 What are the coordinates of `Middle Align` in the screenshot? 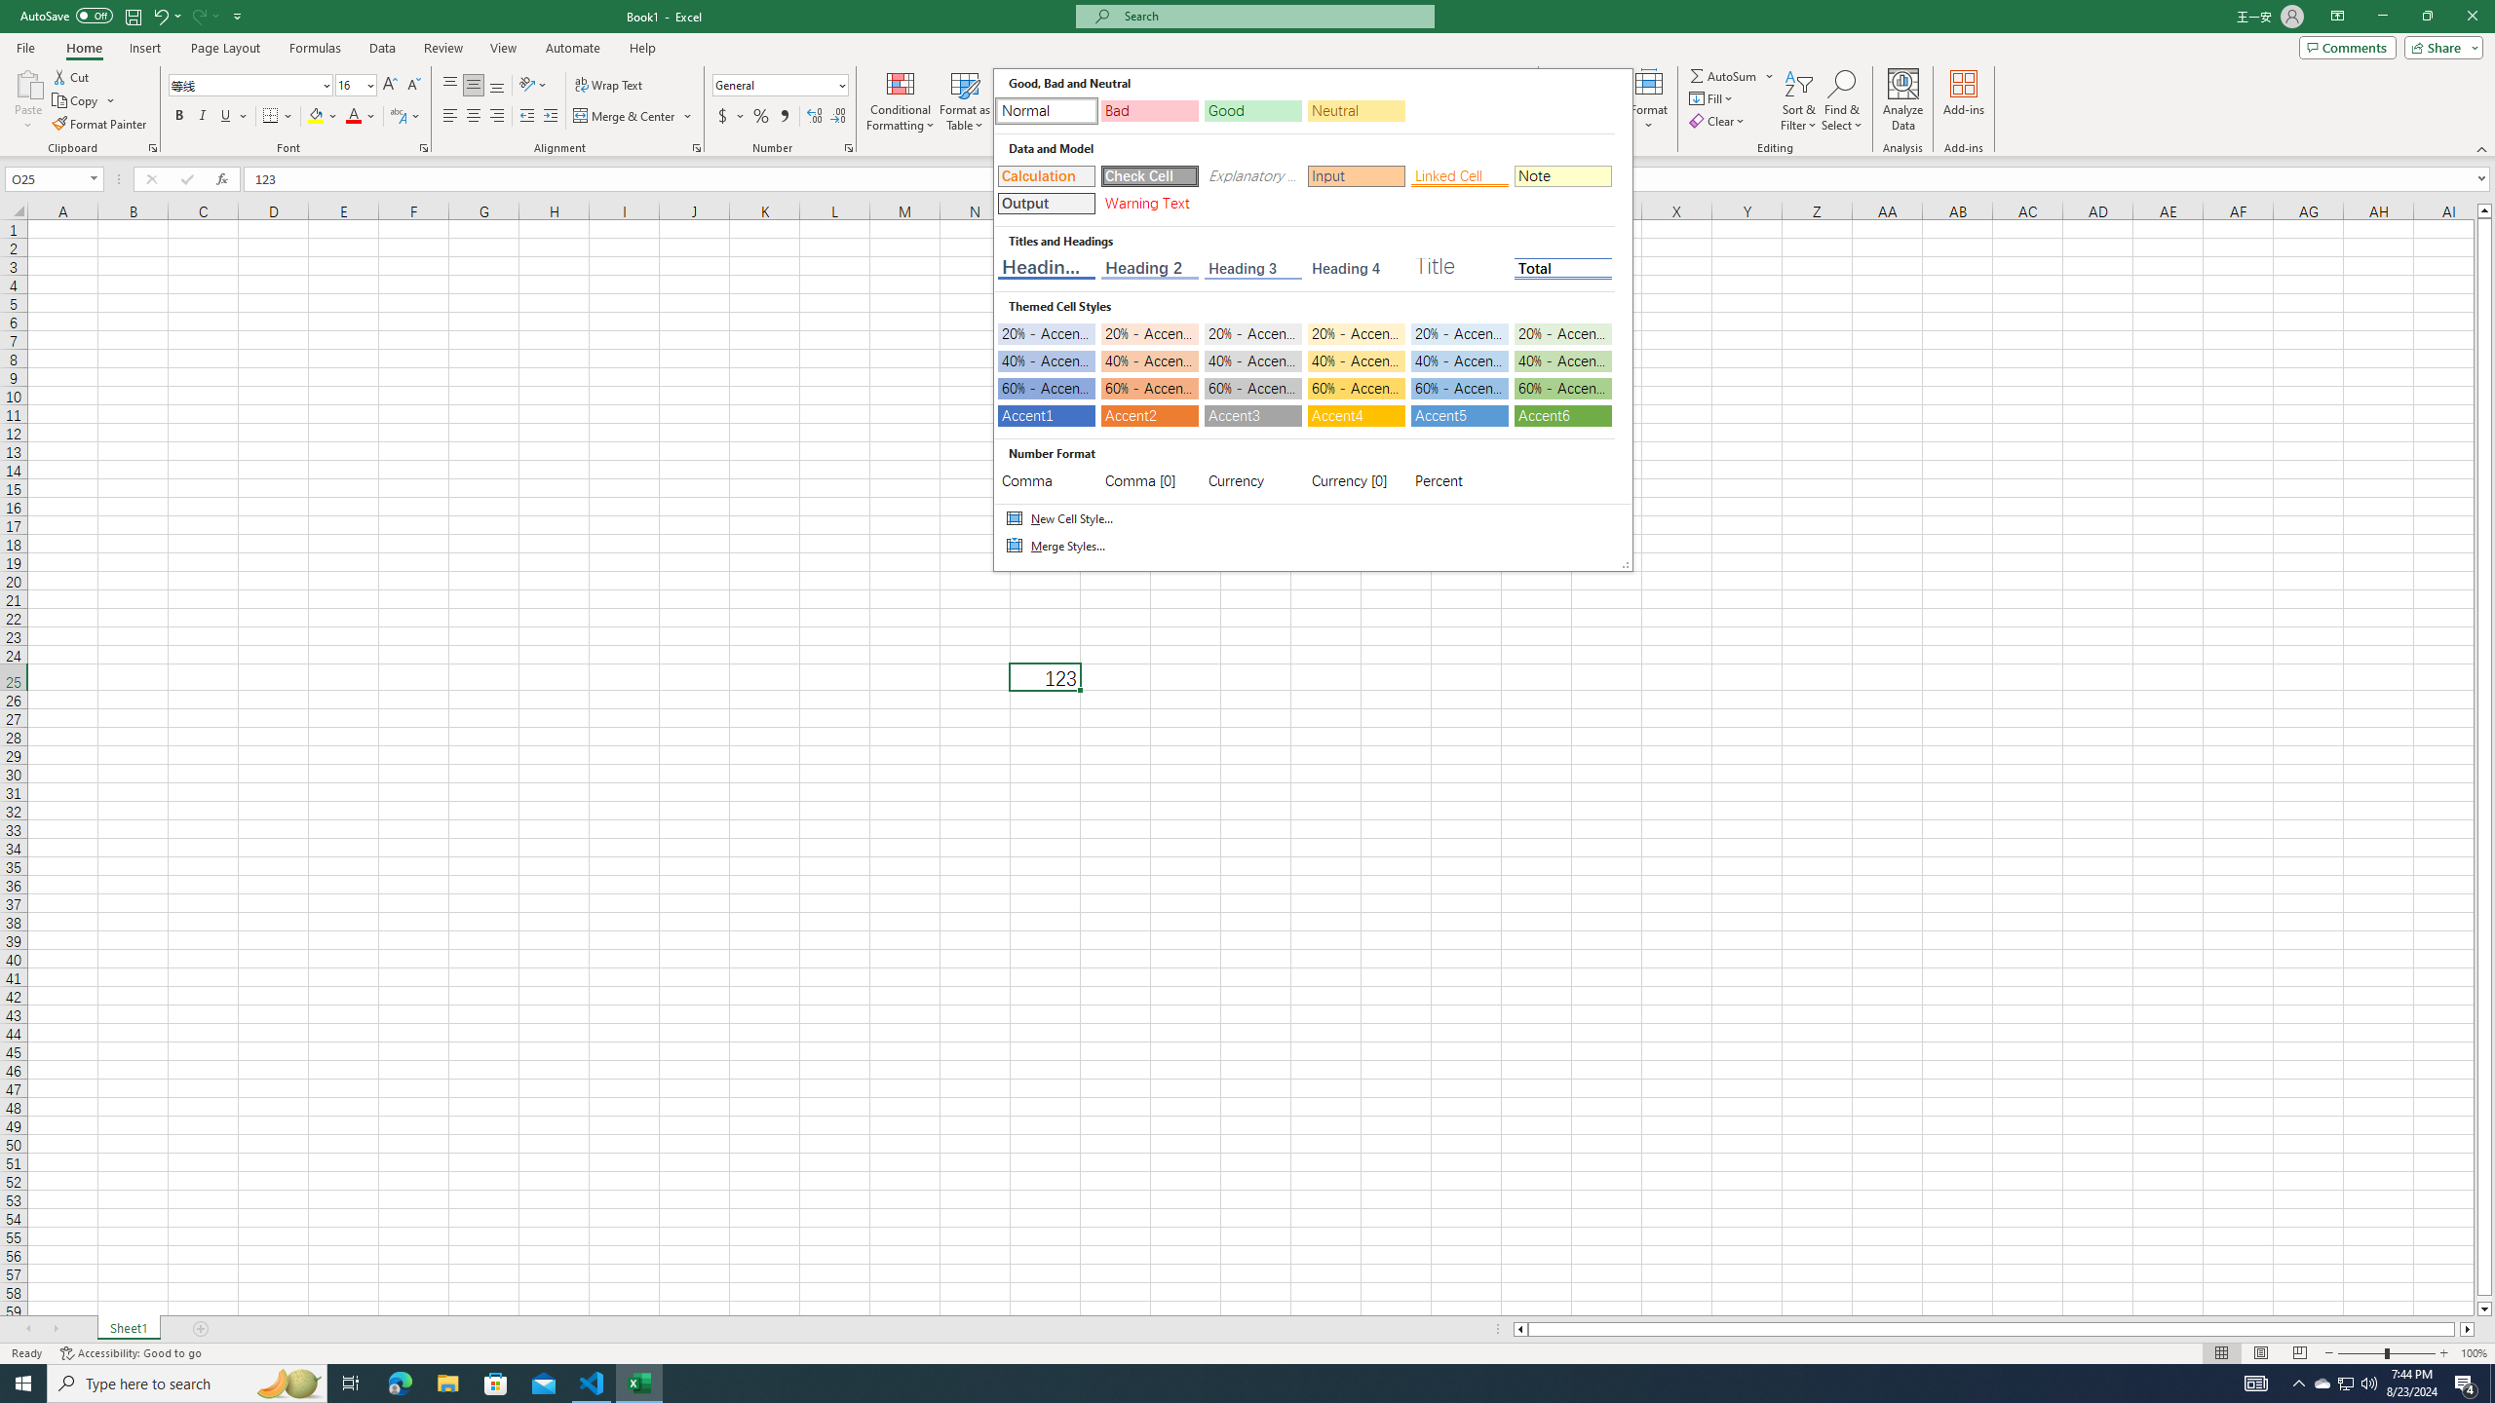 It's located at (848, 148).